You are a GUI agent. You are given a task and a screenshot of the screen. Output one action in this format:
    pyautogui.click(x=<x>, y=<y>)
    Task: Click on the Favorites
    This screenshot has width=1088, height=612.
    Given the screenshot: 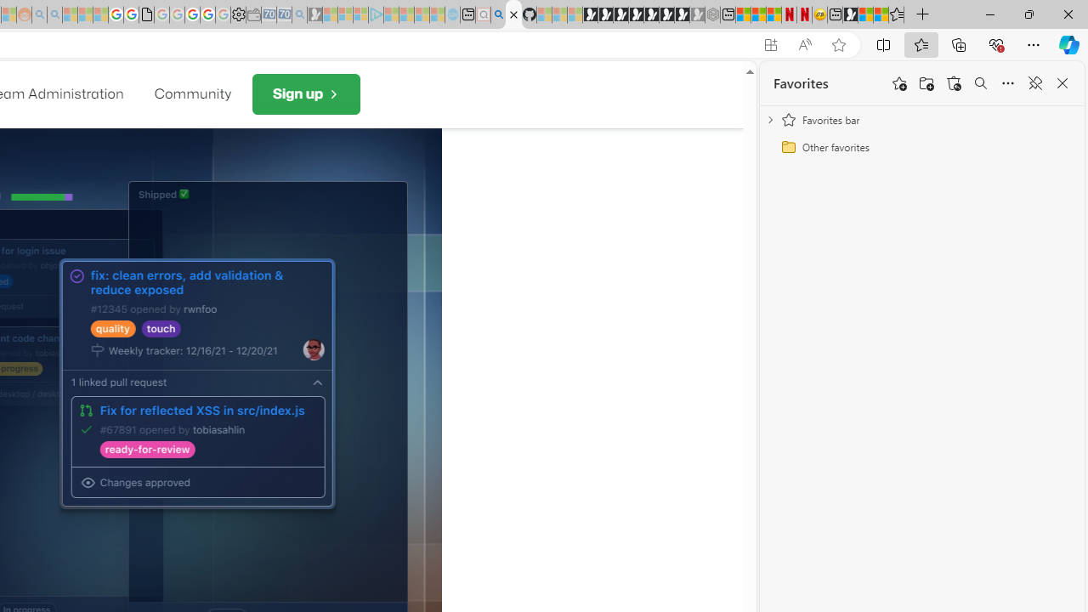 What is the action you would take?
    pyautogui.click(x=896, y=15)
    